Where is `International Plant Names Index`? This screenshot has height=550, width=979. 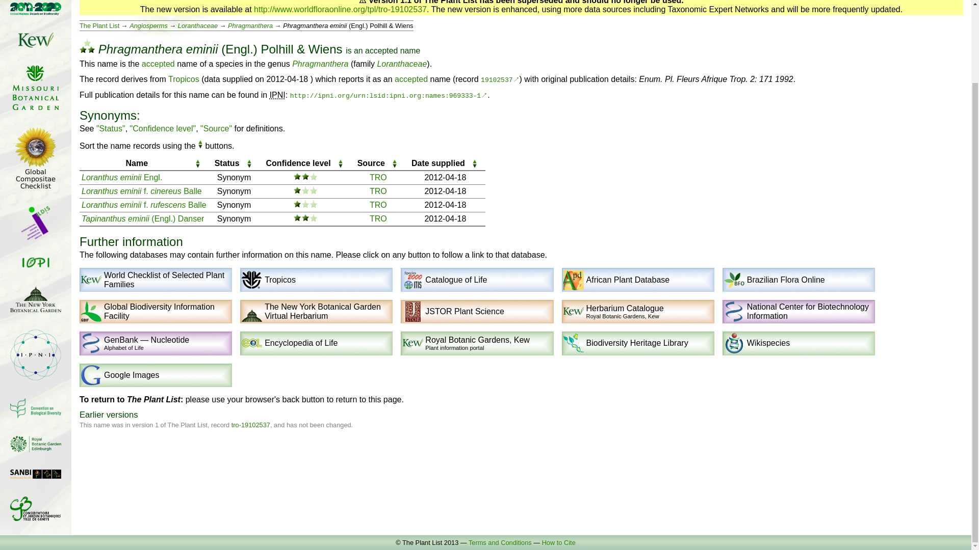
International Plant Names Index is located at coordinates (277, 95).